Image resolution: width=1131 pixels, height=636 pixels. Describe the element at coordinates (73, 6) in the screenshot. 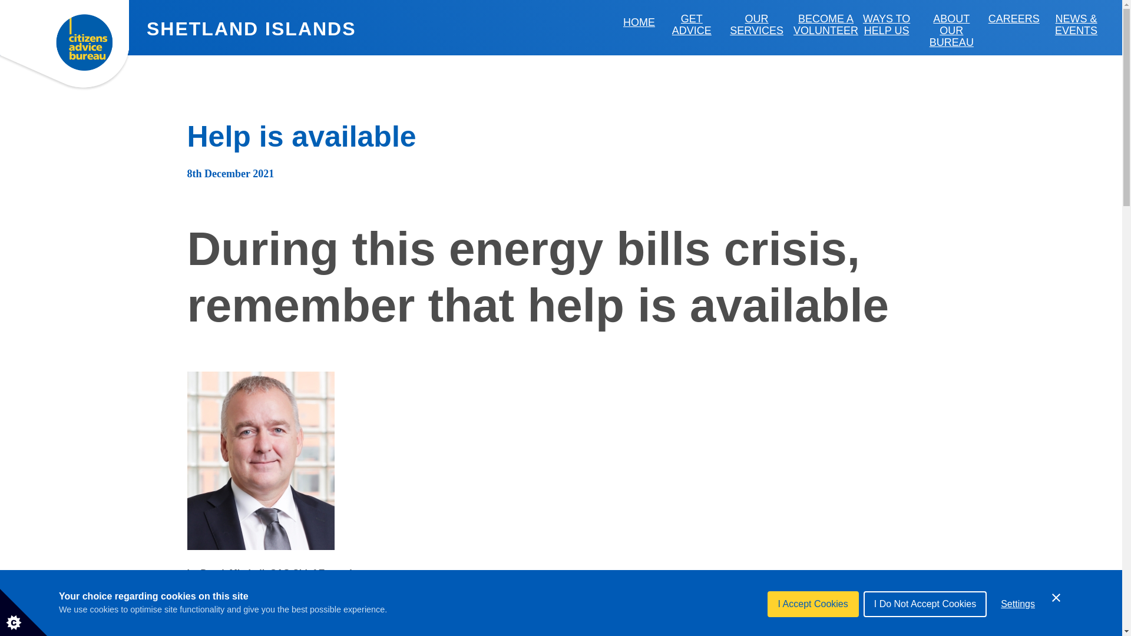

I see `Skip to main content` at that location.